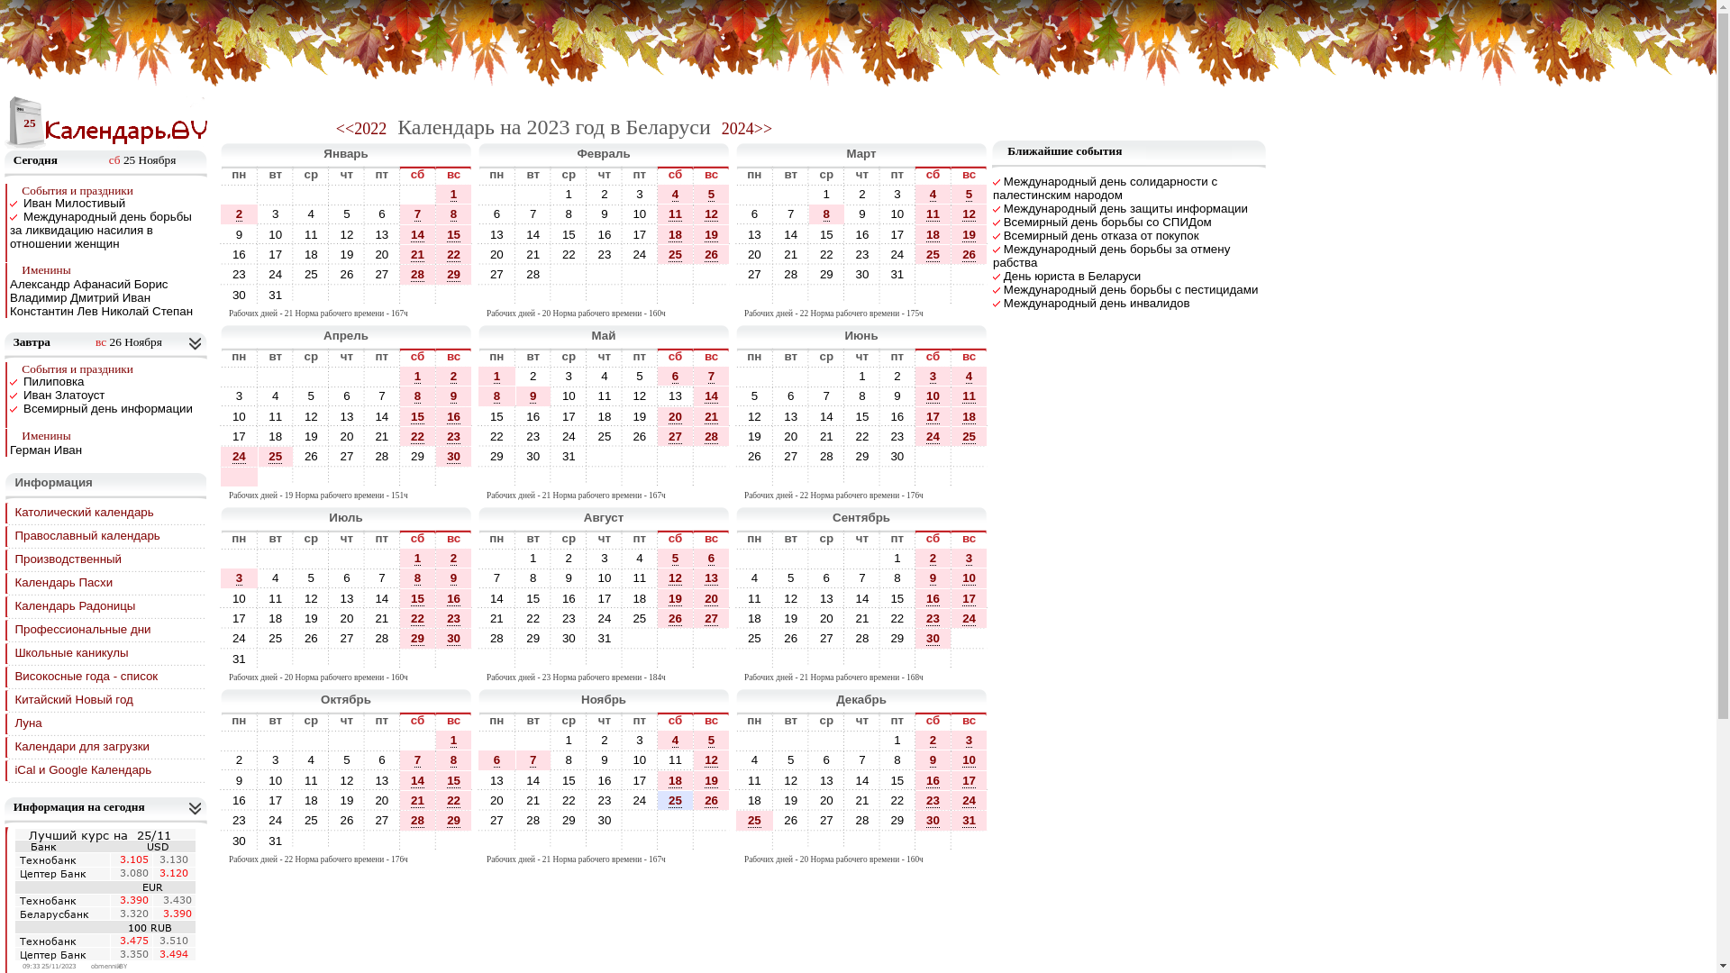  Describe the element at coordinates (755, 618) in the screenshot. I see `18` at that location.